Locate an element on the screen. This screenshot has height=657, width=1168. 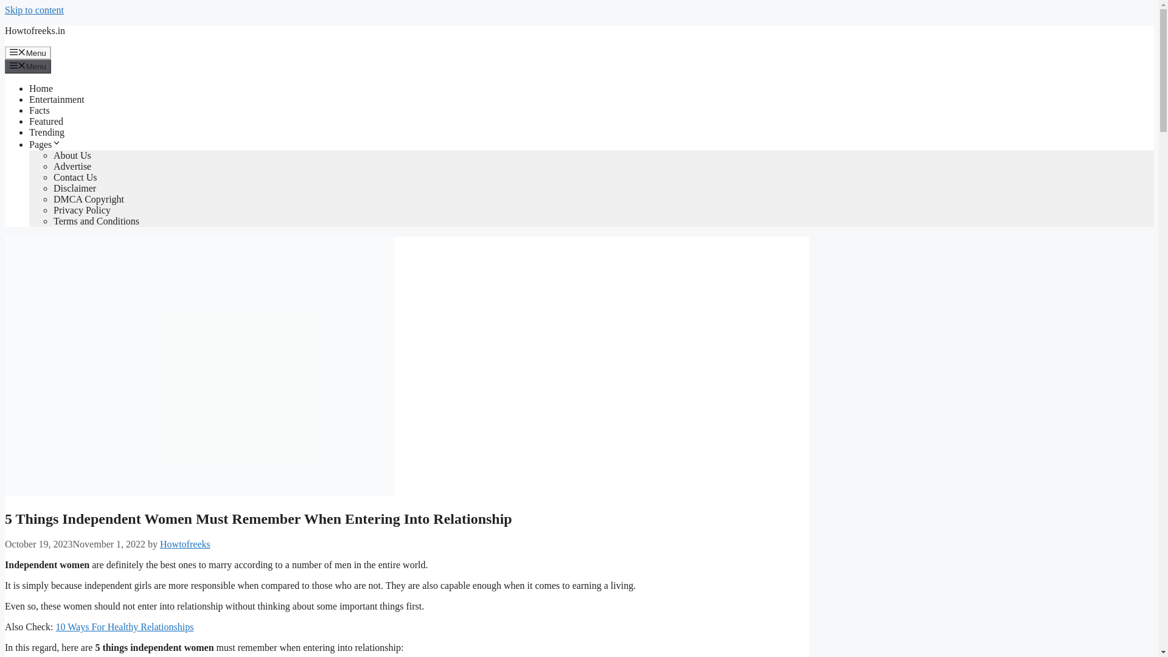
Trending is located at coordinates (46, 132).